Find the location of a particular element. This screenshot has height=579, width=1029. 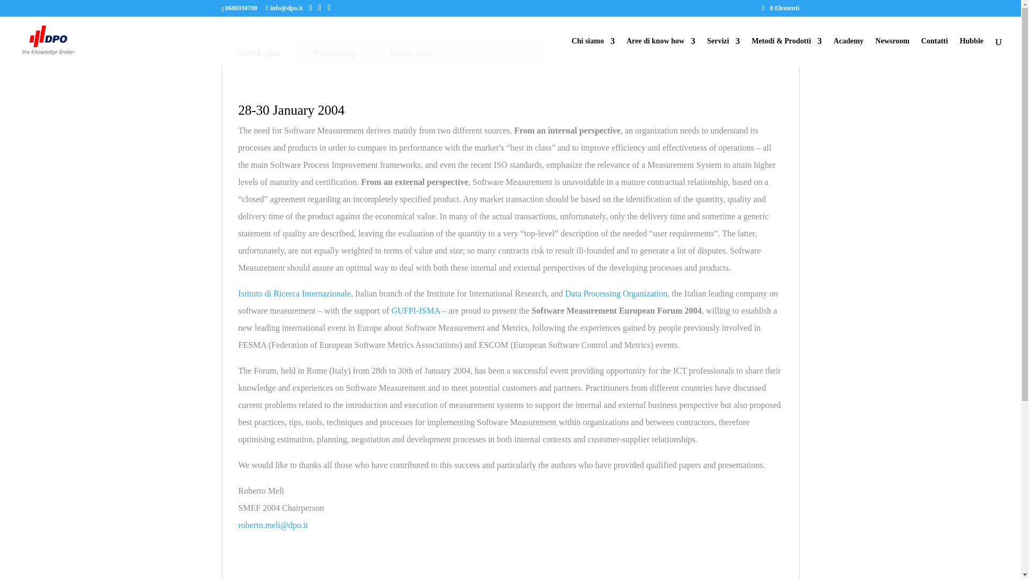

Order form is located at coordinates (412, 53).